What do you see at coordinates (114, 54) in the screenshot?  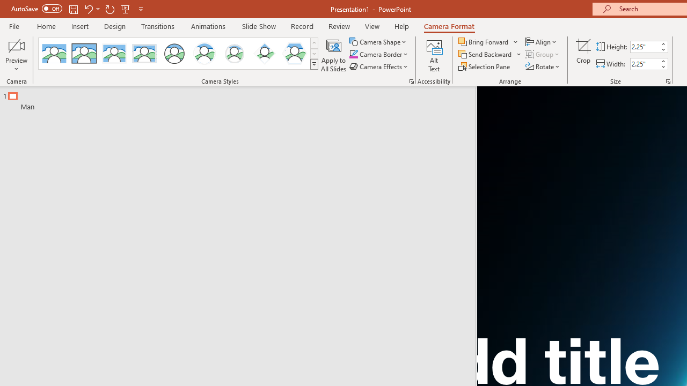 I see `Center Shadow Rectangle` at bounding box center [114, 54].